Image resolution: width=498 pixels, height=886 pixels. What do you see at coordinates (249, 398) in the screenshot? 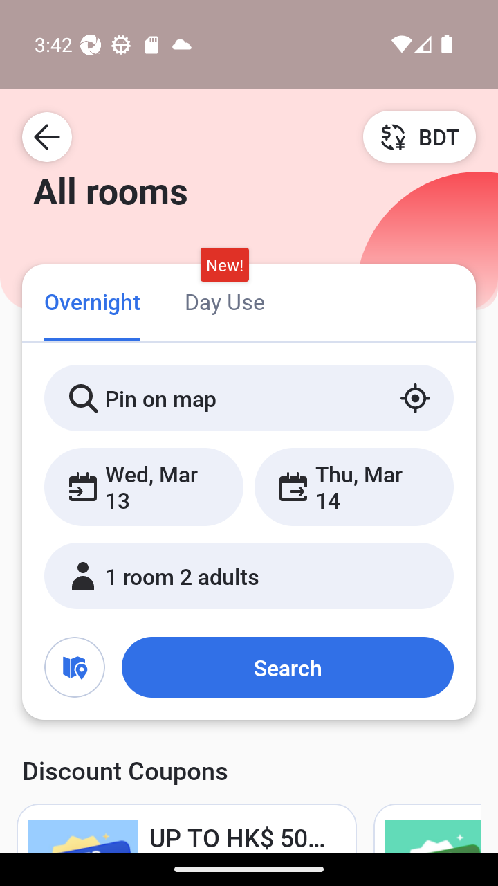
I see `Pin on map` at bounding box center [249, 398].